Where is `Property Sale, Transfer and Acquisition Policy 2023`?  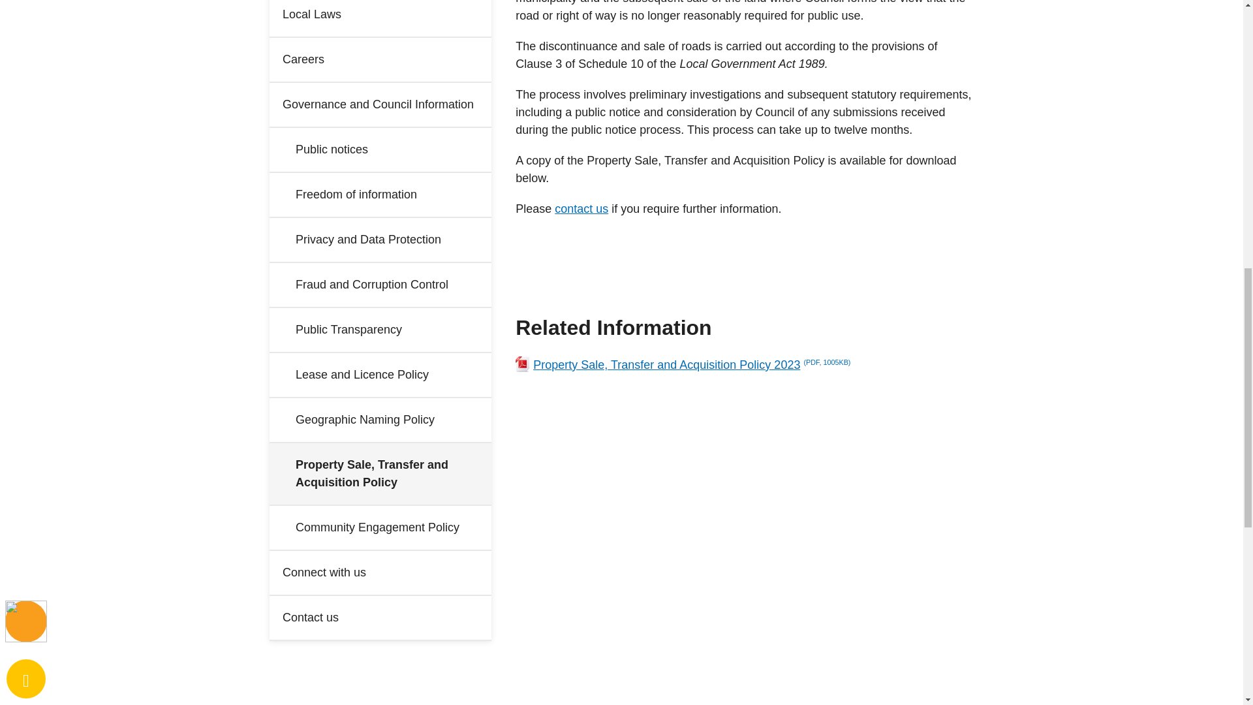 Property Sale, Transfer and Acquisition Policy 2023 is located at coordinates (744, 366).